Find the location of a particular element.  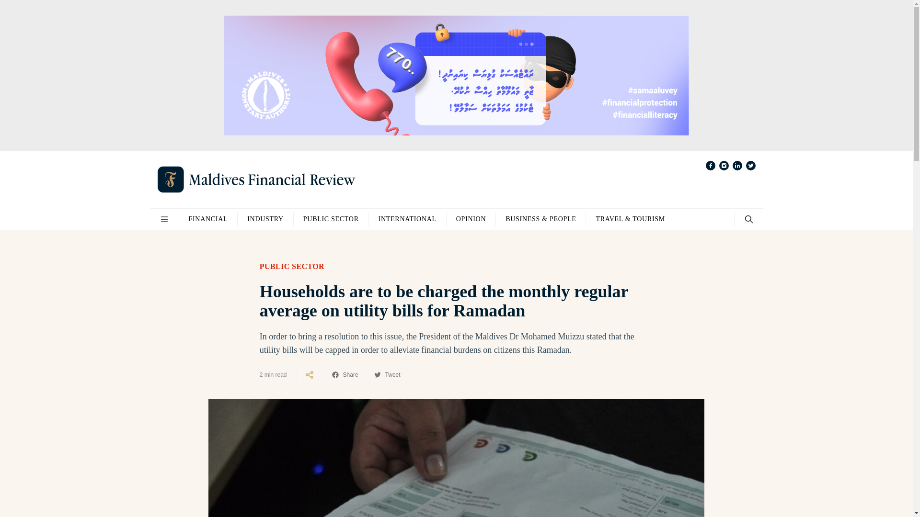

INTERNATIONAL is located at coordinates (407, 219).